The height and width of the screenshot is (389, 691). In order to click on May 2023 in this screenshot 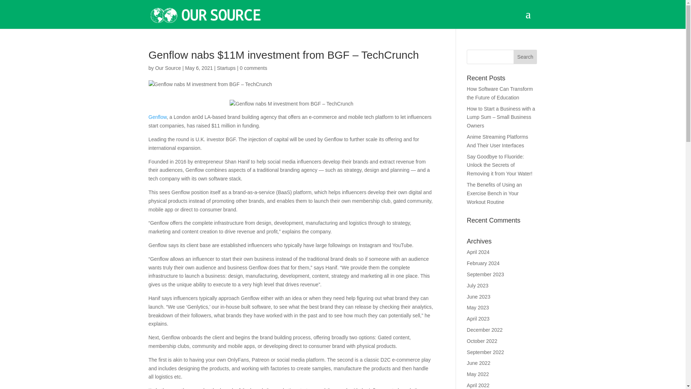, I will do `click(478, 307)`.